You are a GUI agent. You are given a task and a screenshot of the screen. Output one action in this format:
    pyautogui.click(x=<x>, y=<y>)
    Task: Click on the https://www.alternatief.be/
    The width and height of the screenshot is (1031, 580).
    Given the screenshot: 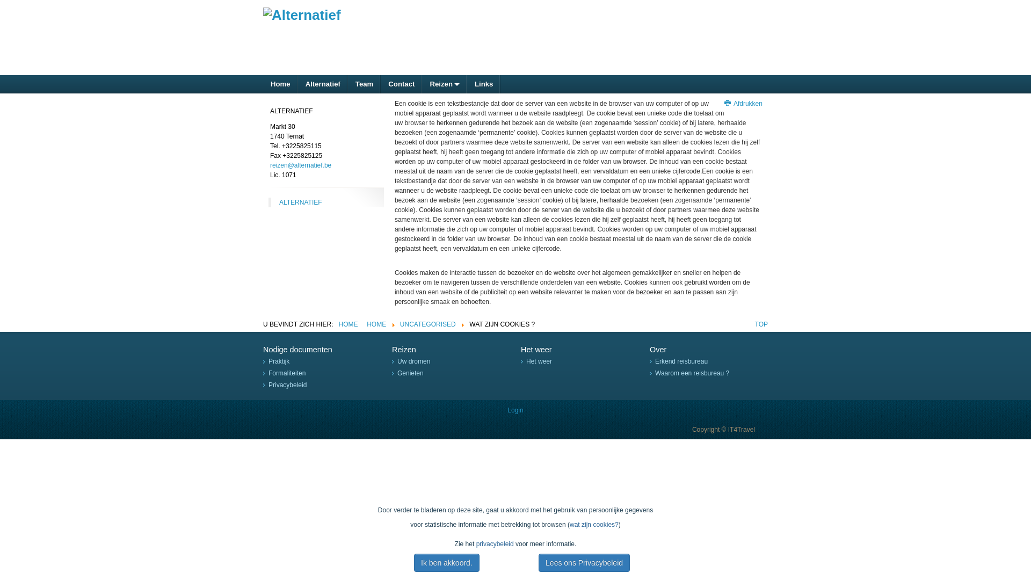 What is the action you would take?
    pyautogui.click(x=302, y=14)
    